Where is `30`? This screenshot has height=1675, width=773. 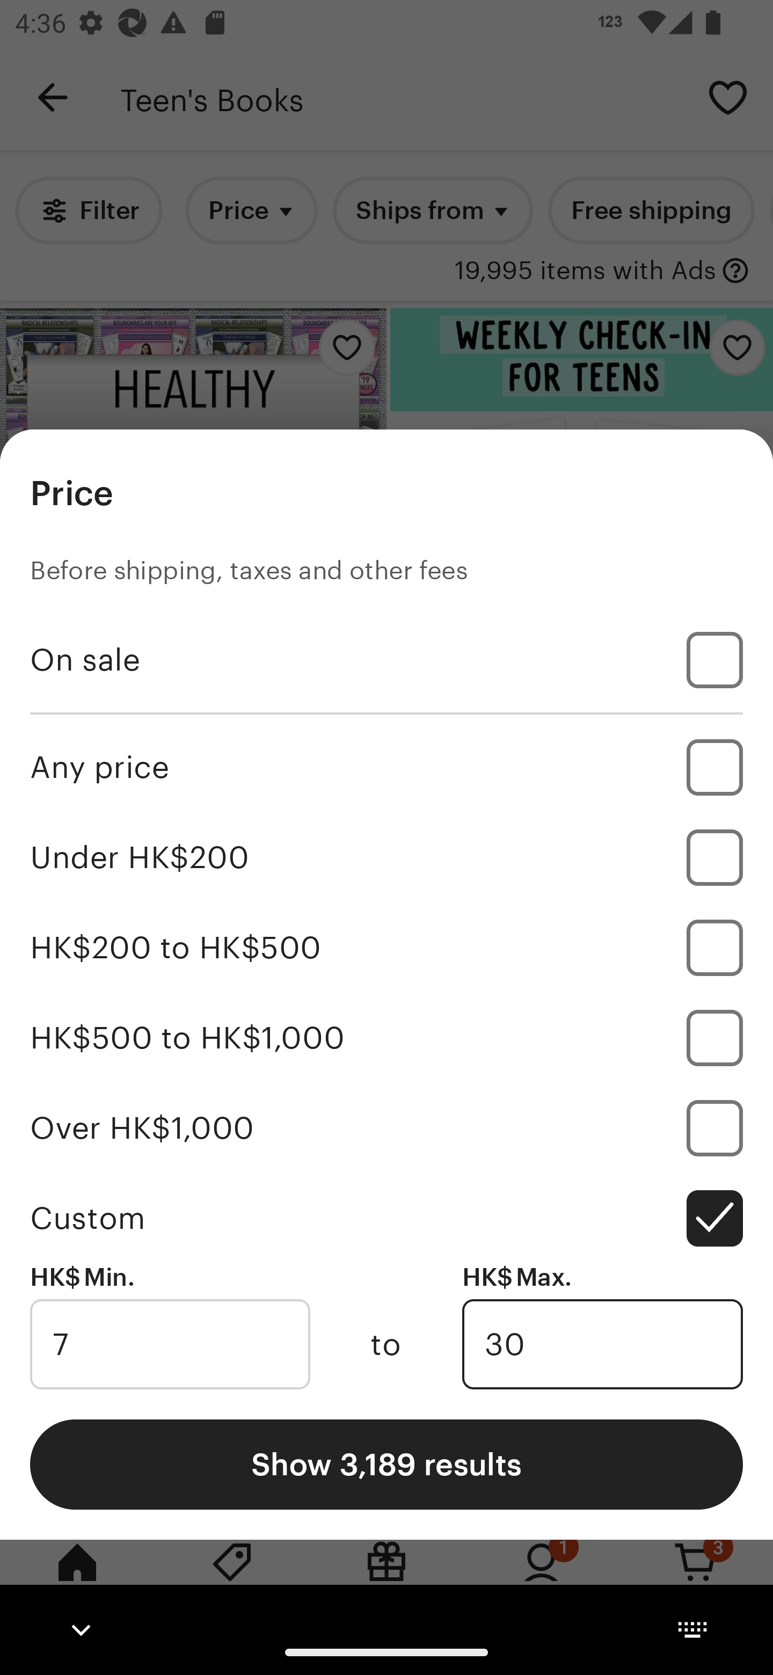
30 is located at coordinates (602, 1344).